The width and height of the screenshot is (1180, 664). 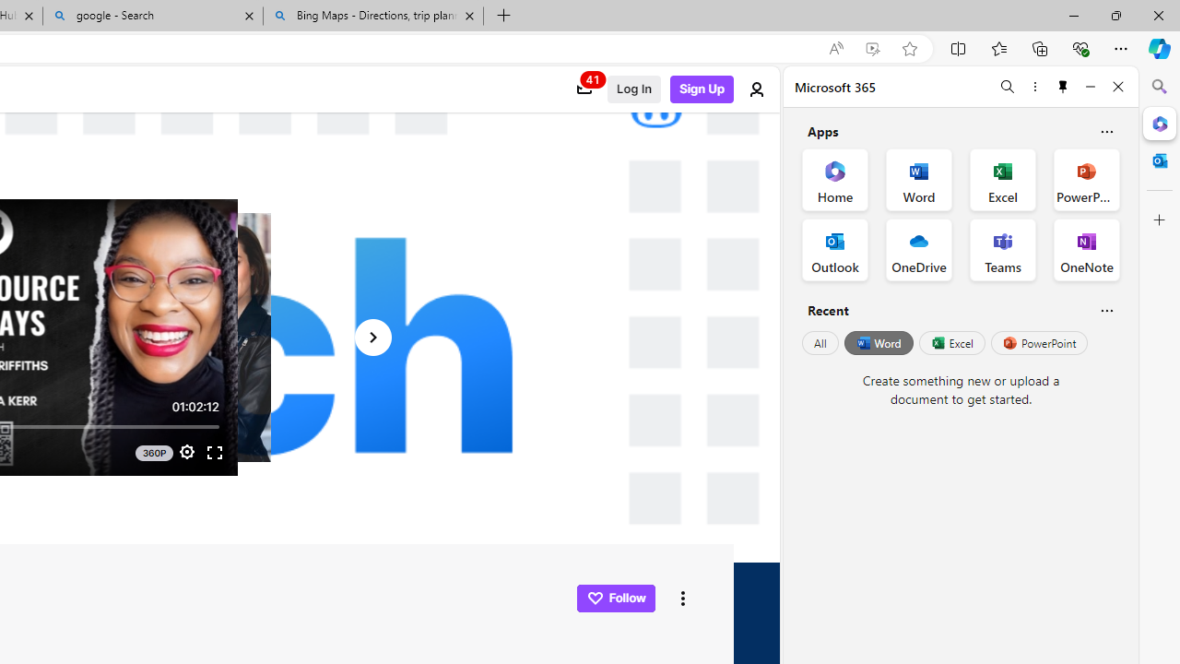 I want to click on Outlook Office App, so click(x=835, y=249).